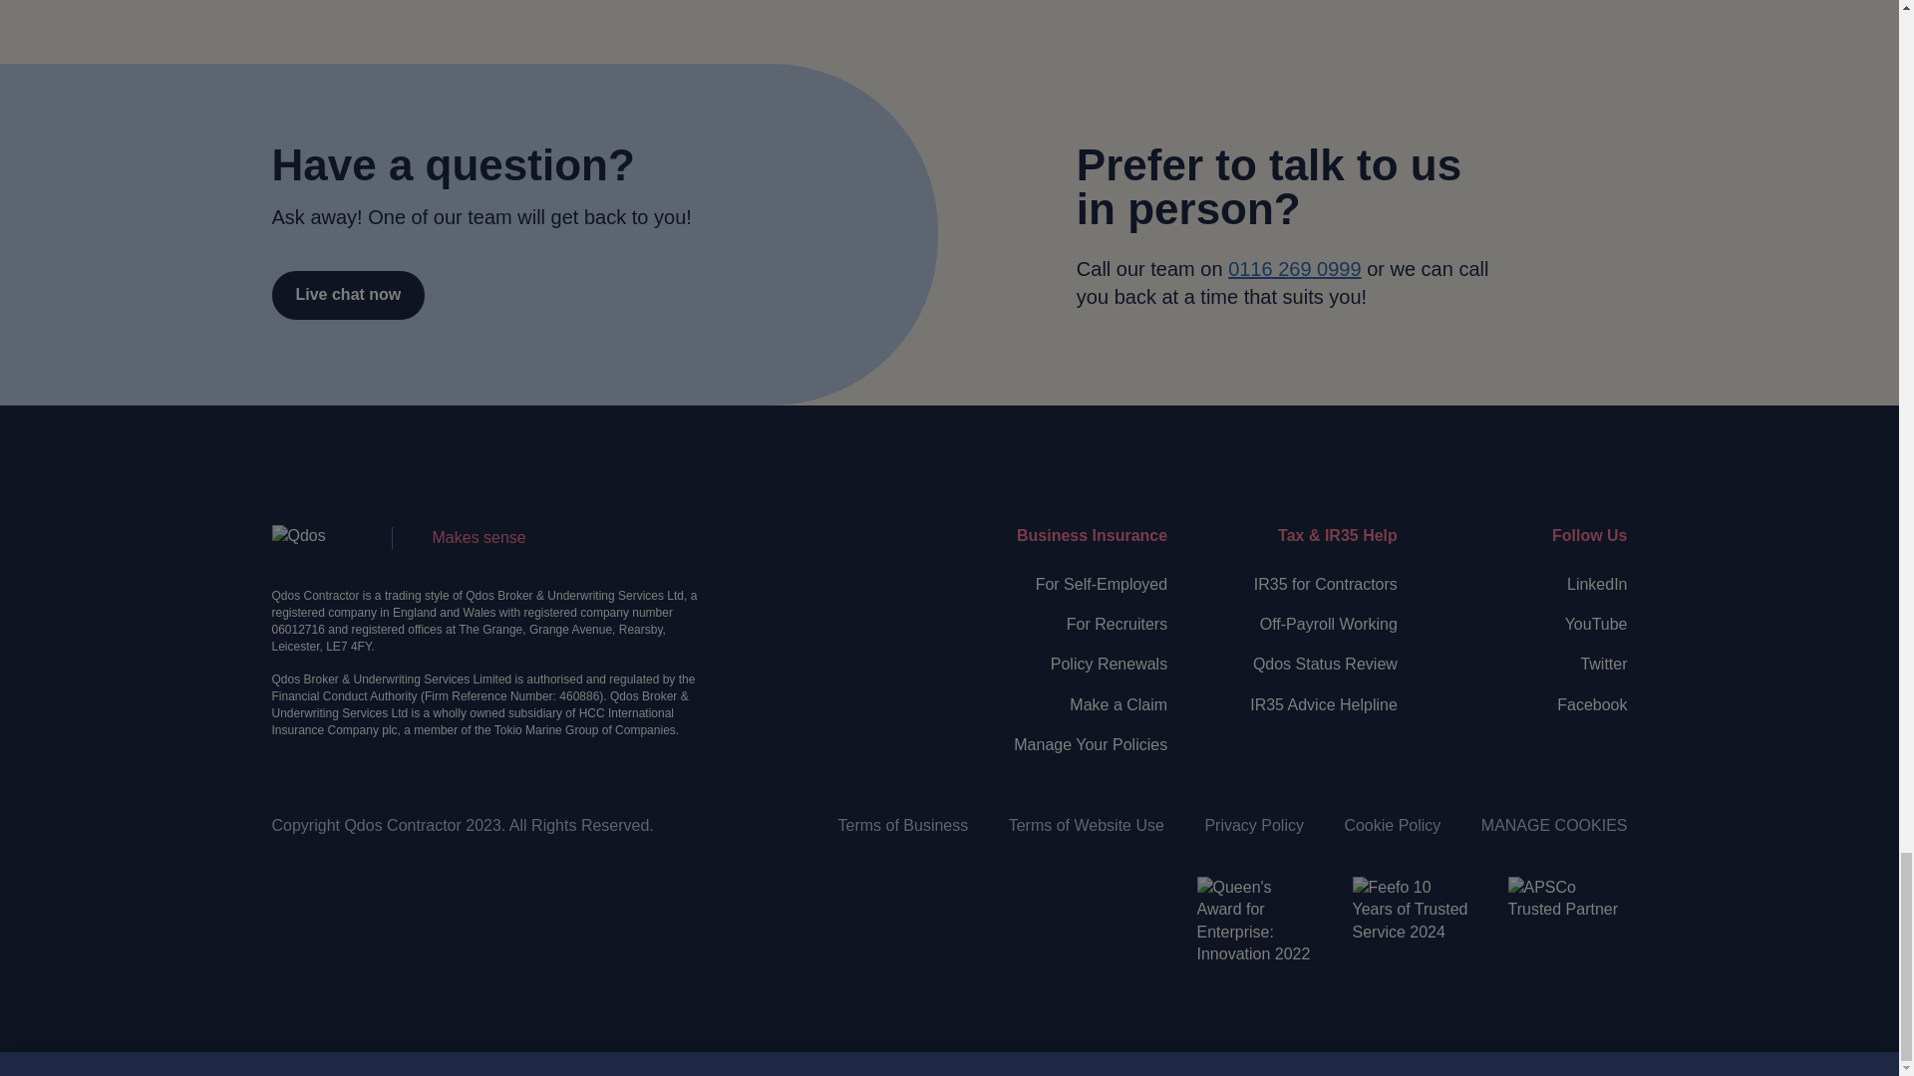 This screenshot has width=1914, height=1076. What do you see at coordinates (903, 825) in the screenshot?
I see `Terms of Business` at bounding box center [903, 825].